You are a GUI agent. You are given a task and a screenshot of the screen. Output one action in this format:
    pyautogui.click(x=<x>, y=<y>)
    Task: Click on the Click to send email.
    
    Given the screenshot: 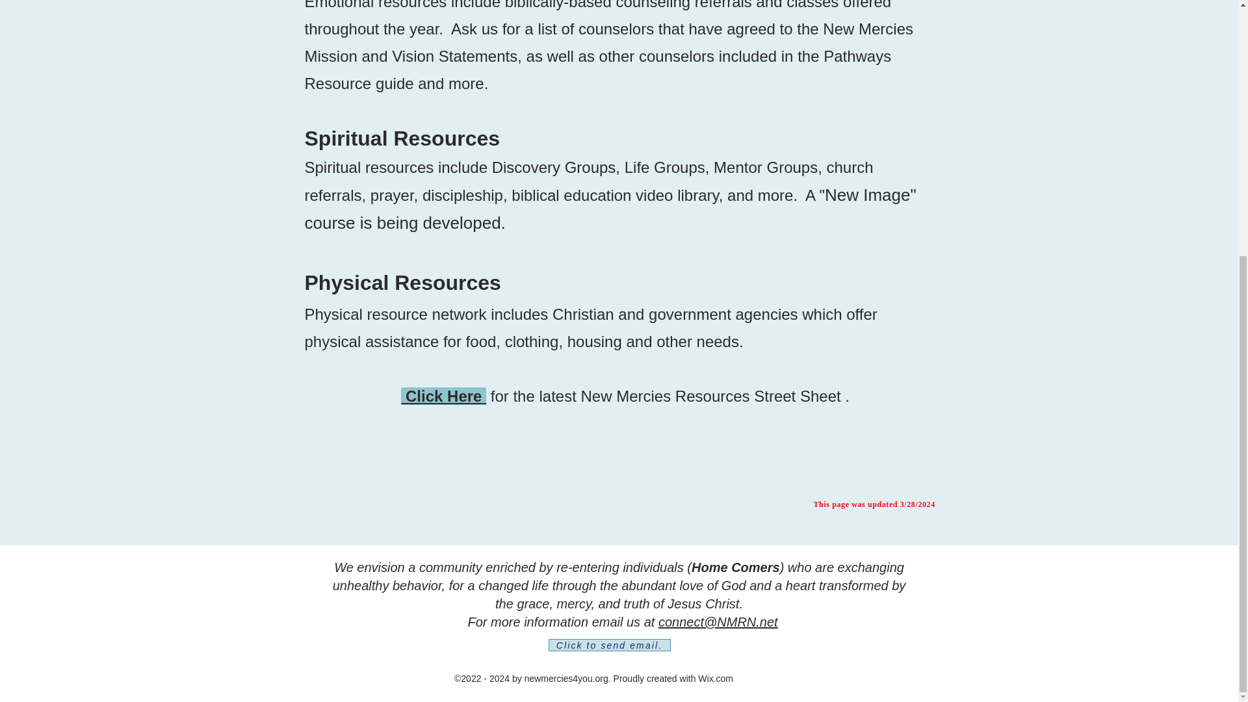 What is the action you would take?
    pyautogui.click(x=610, y=645)
    